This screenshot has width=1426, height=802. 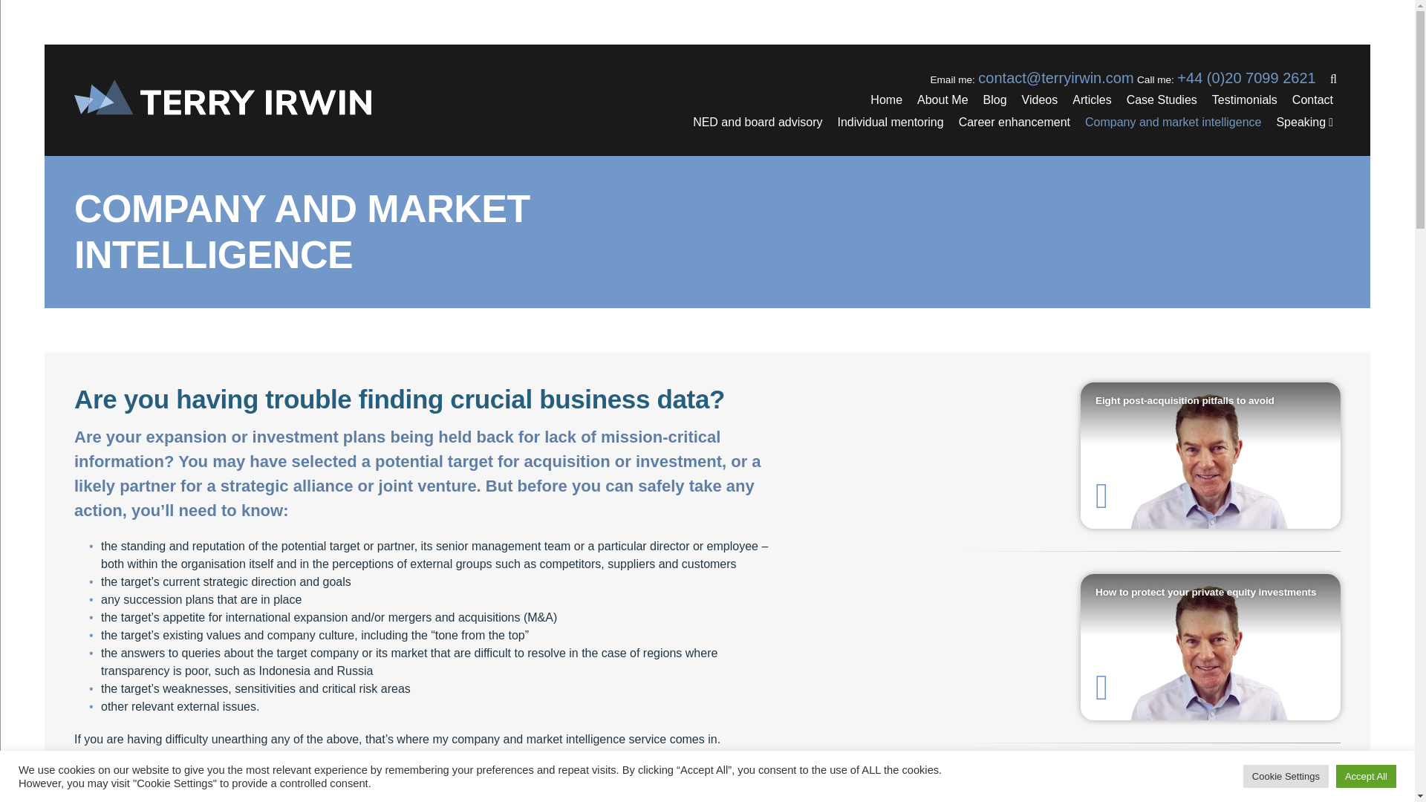 I want to click on NED and board advisory, so click(x=758, y=123).